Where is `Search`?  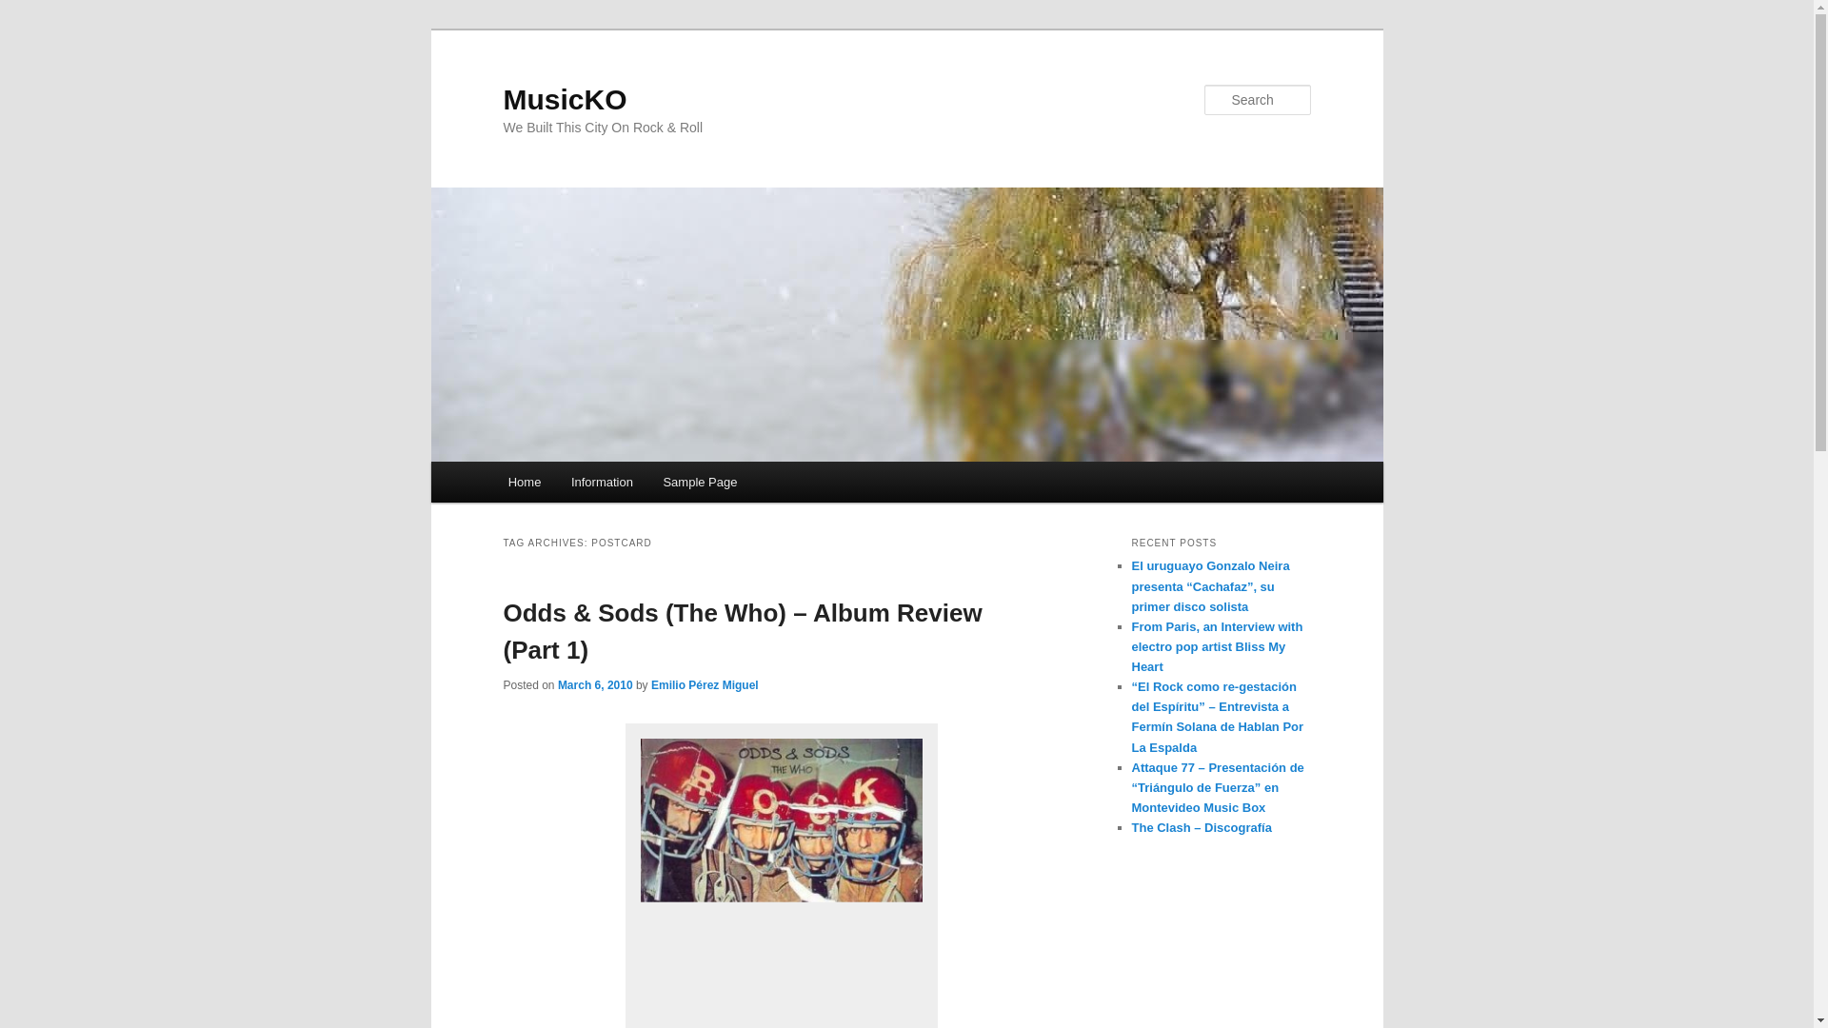
Search is located at coordinates (30, 10).